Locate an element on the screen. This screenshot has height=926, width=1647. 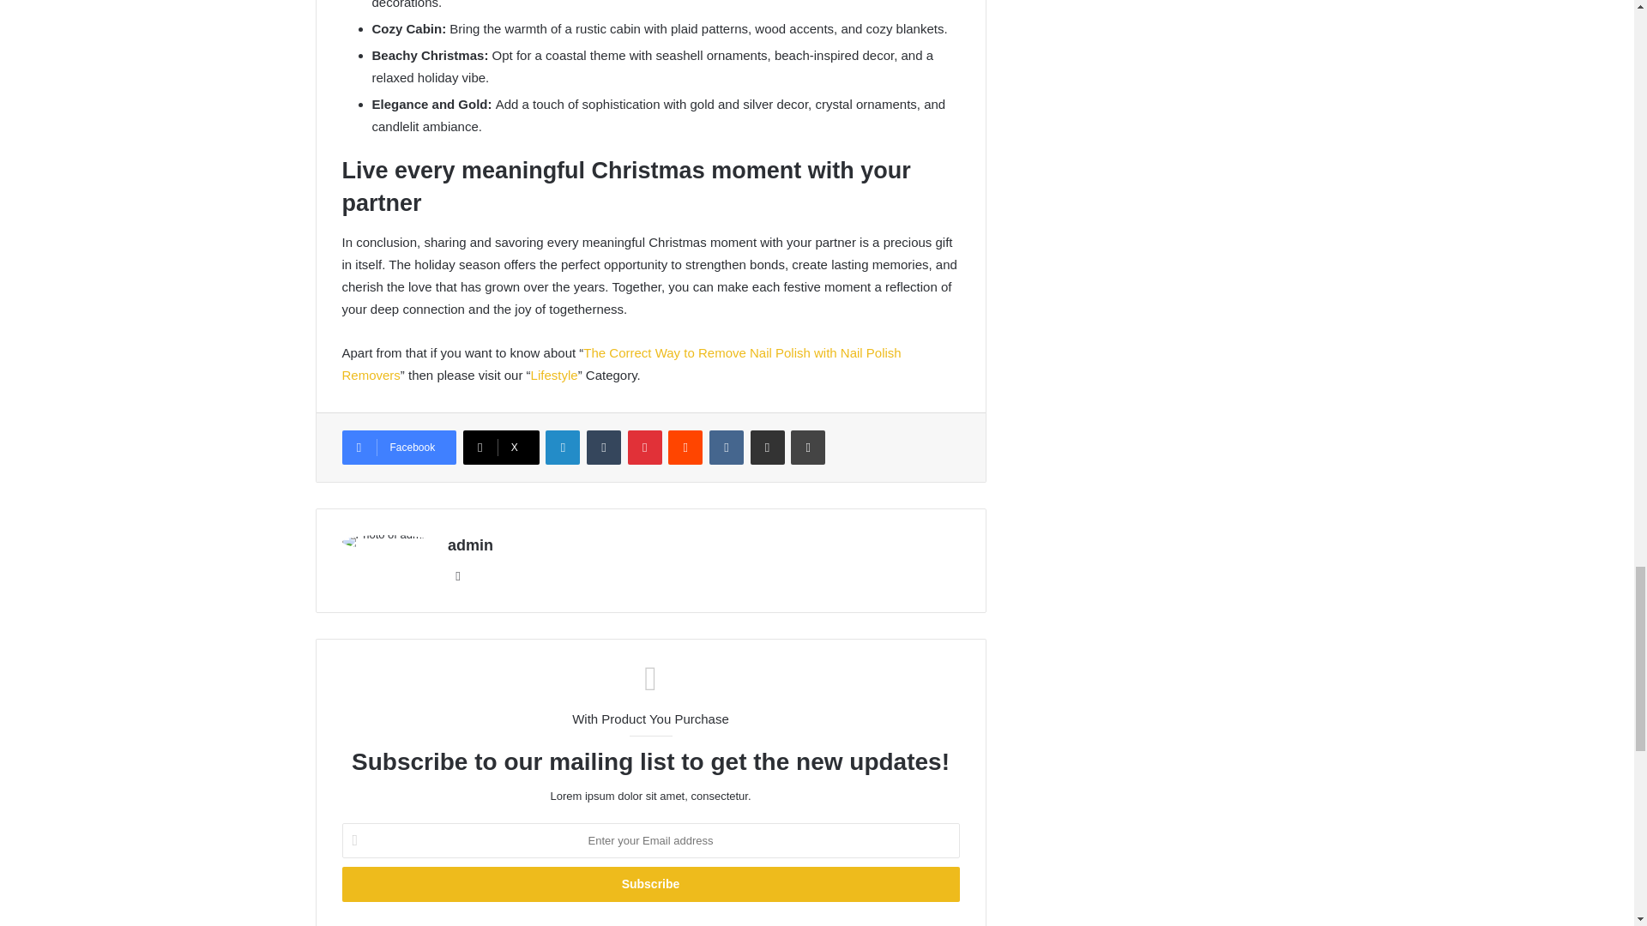
Reddit is located at coordinates (685, 448).